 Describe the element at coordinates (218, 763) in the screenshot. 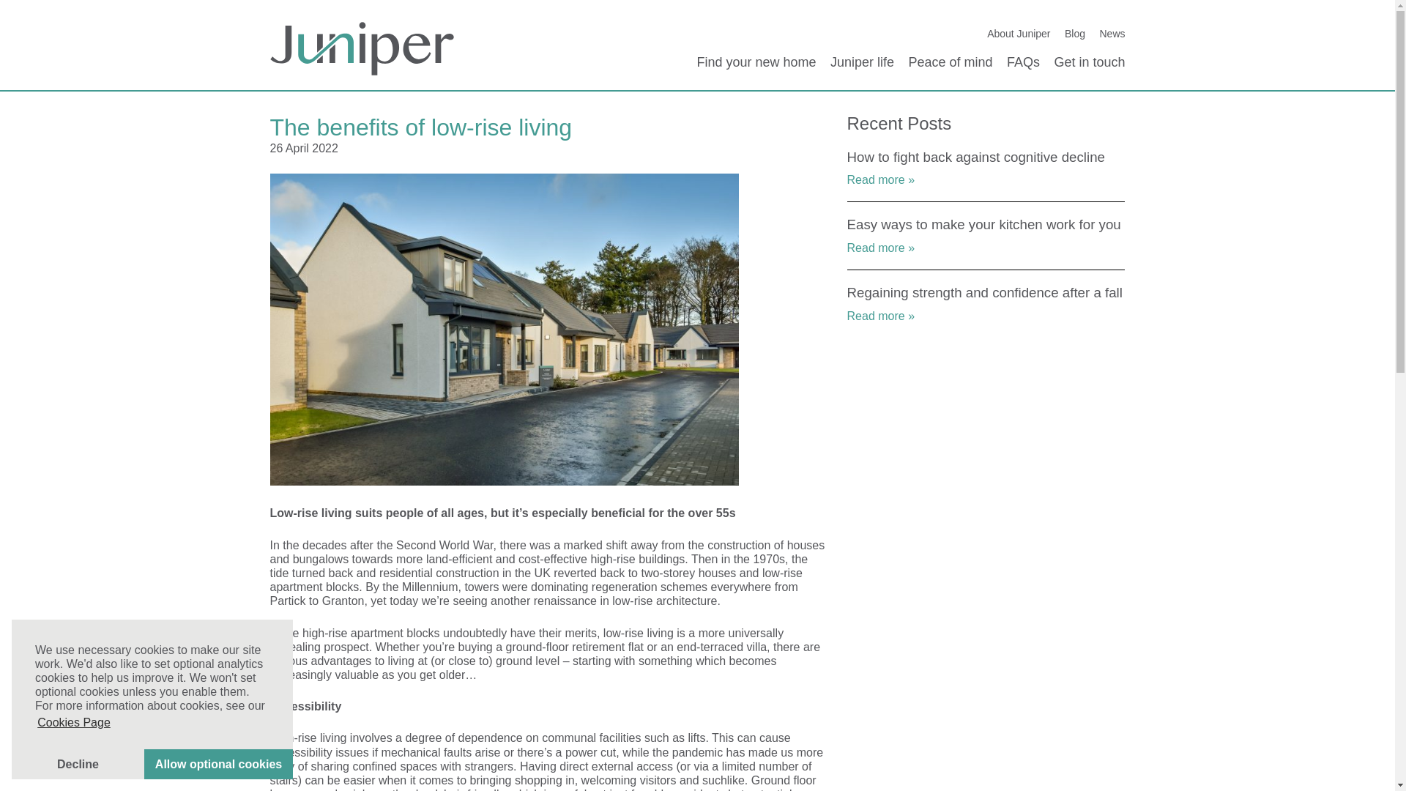

I see `Allow optional cookies` at that location.